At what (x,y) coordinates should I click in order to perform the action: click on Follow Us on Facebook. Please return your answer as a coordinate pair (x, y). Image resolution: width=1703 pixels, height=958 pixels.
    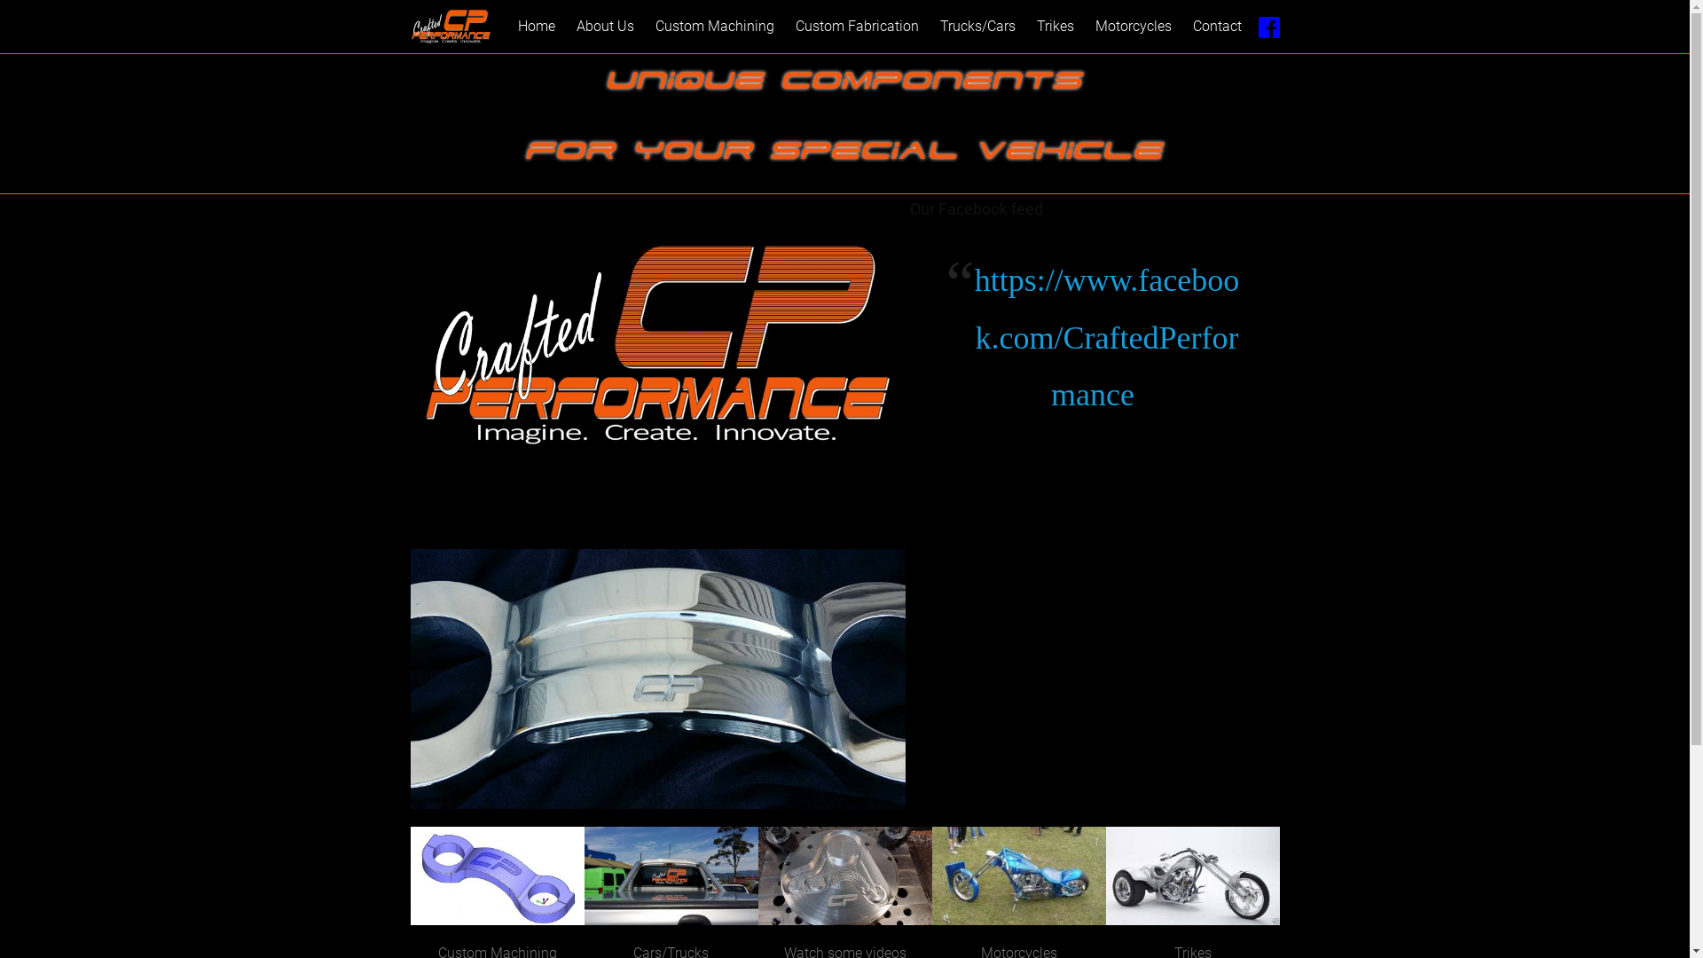
    Looking at the image, I should click on (1268, 27).